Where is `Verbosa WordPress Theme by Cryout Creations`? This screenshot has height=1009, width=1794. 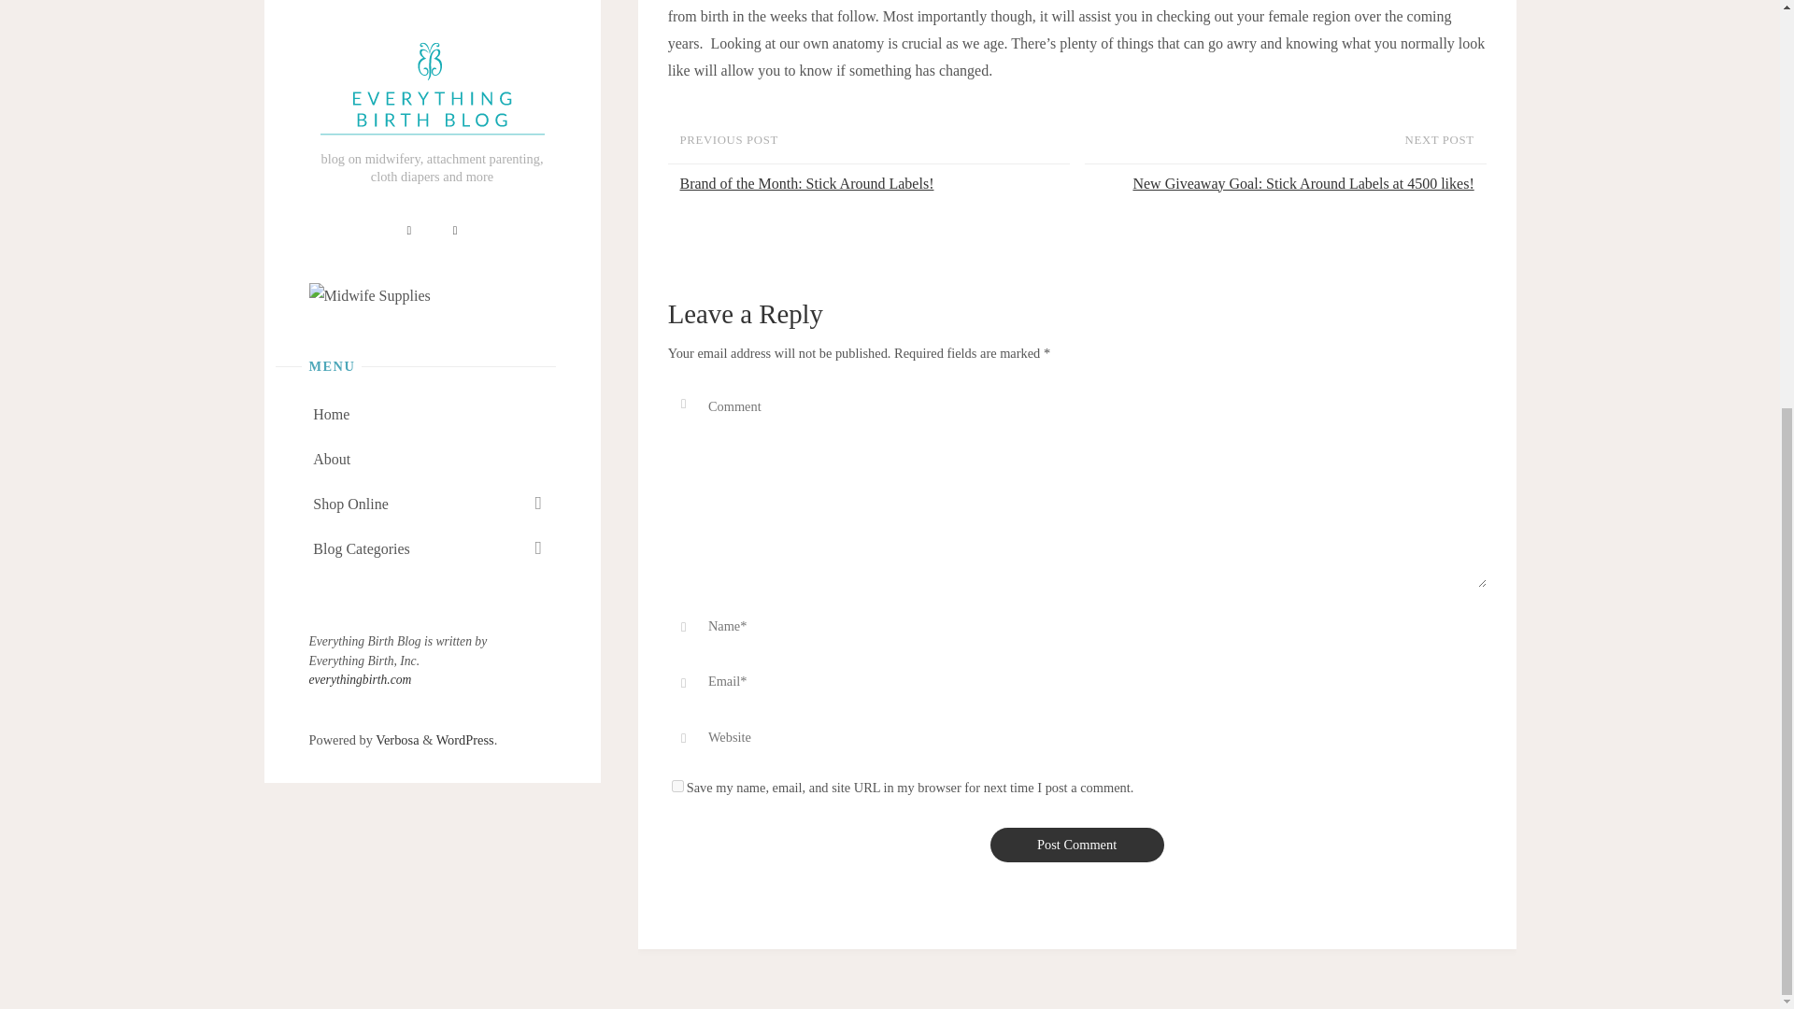 Verbosa WordPress Theme by Cryout Creations is located at coordinates (396, 62).